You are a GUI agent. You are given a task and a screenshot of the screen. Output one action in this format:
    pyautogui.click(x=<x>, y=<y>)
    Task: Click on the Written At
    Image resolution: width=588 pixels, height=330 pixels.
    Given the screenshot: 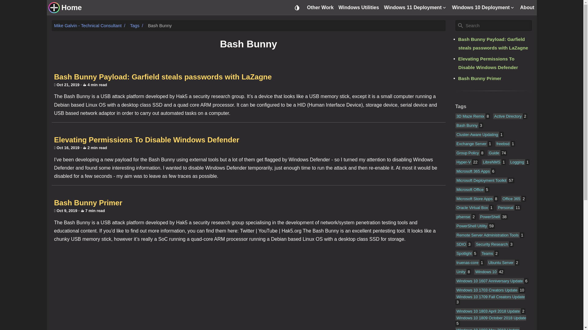 What is the action you would take?
    pyautogui.click(x=67, y=148)
    